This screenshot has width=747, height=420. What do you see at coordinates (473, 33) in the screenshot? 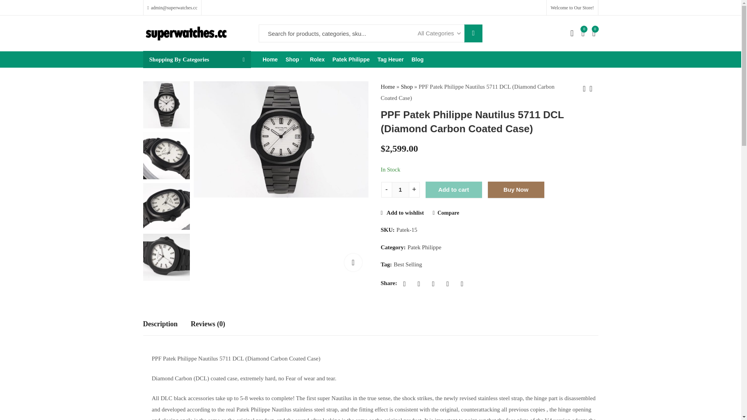
I see `Search` at bounding box center [473, 33].